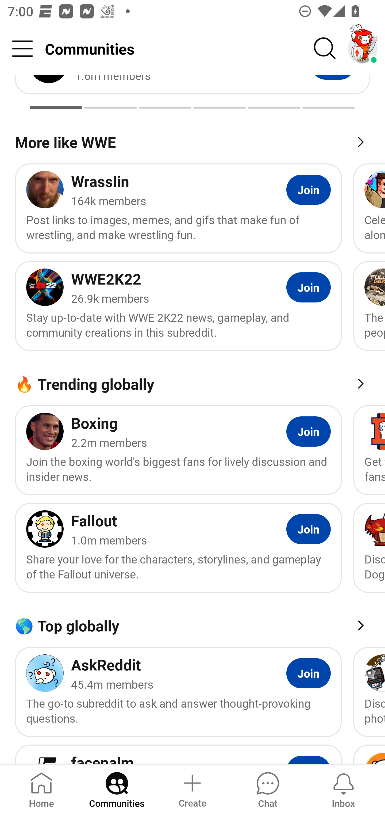 The image size is (385, 813). What do you see at coordinates (363, 49) in the screenshot?
I see `TestAppium002 account` at bounding box center [363, 49].